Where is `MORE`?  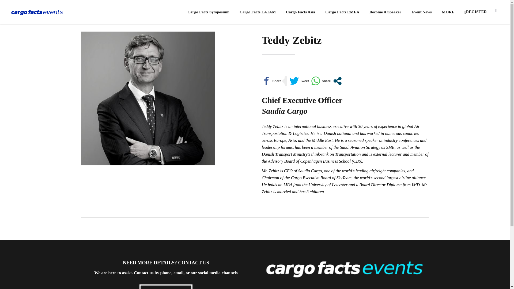
MORE is located at coordinates (448, 12).